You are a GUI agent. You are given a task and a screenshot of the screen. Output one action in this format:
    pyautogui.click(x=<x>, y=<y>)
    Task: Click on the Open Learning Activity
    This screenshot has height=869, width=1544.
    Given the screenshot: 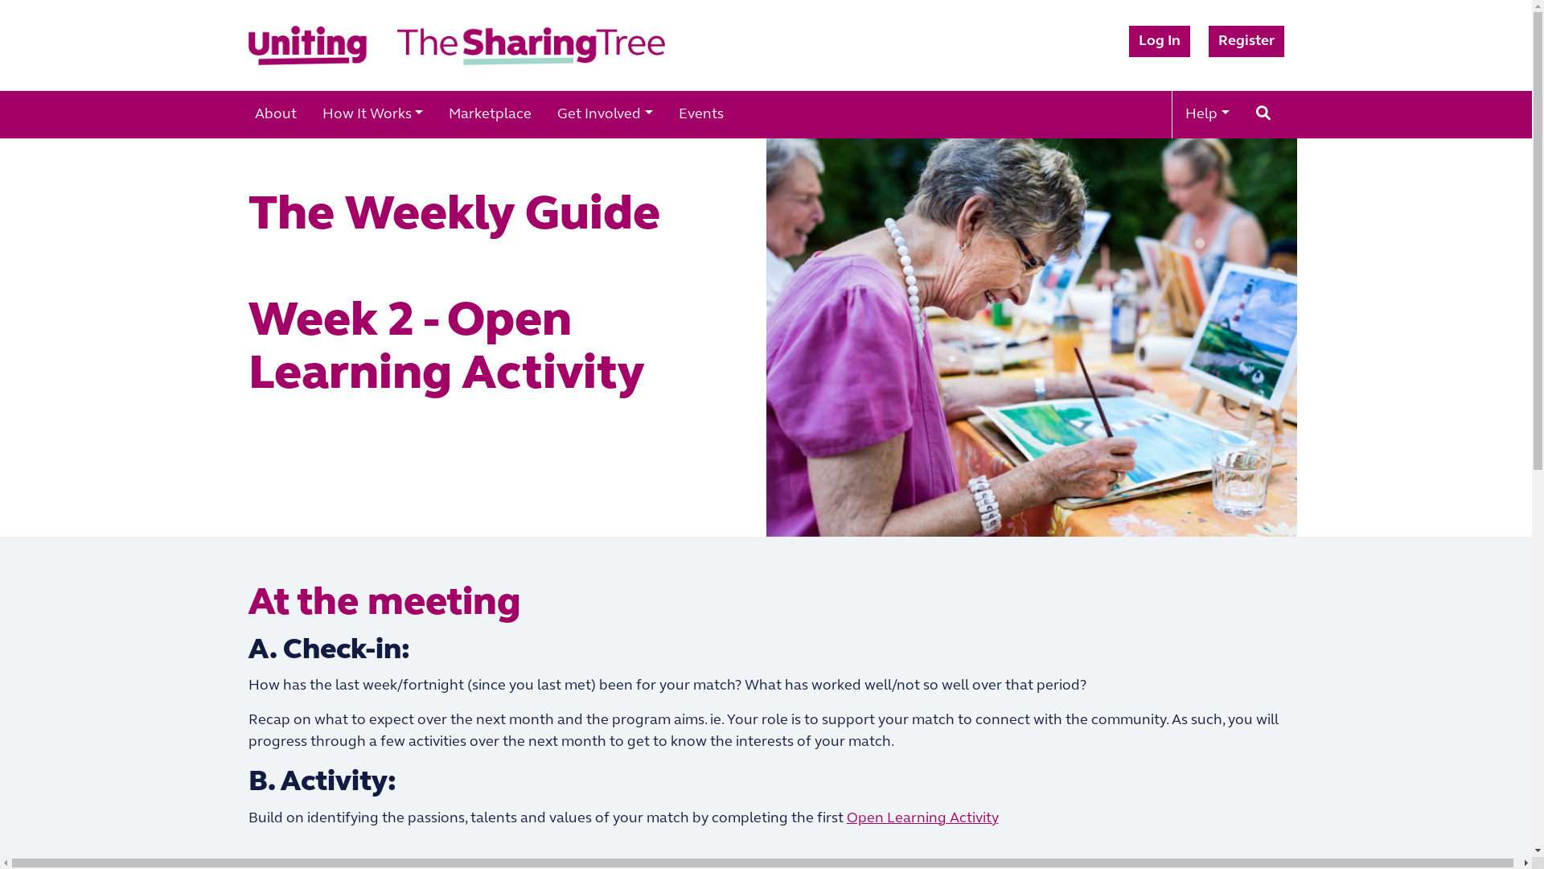 What is the action you would take?
    pyautogui.click(x=922, y=819)
    